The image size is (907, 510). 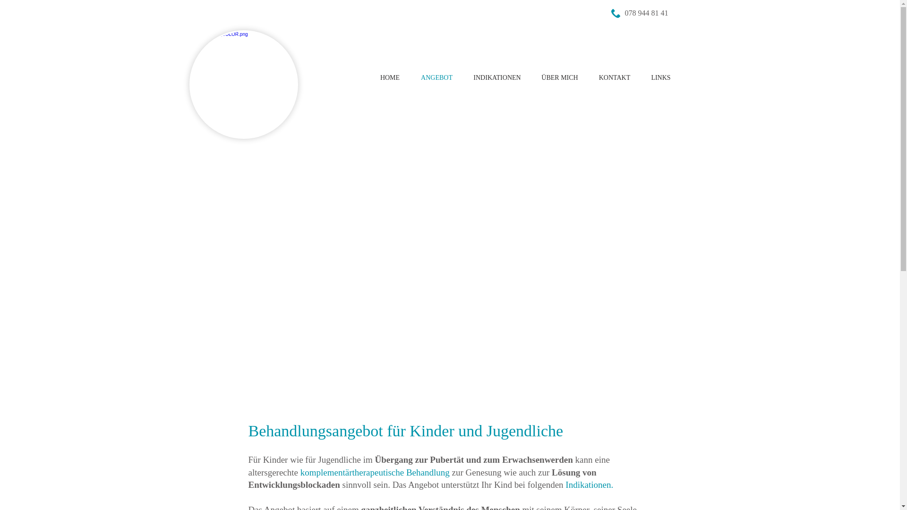 What do you see at coordinates (590, 484) in the screenshot?
I see `Indikationen.` at bounding box center [590, 484].